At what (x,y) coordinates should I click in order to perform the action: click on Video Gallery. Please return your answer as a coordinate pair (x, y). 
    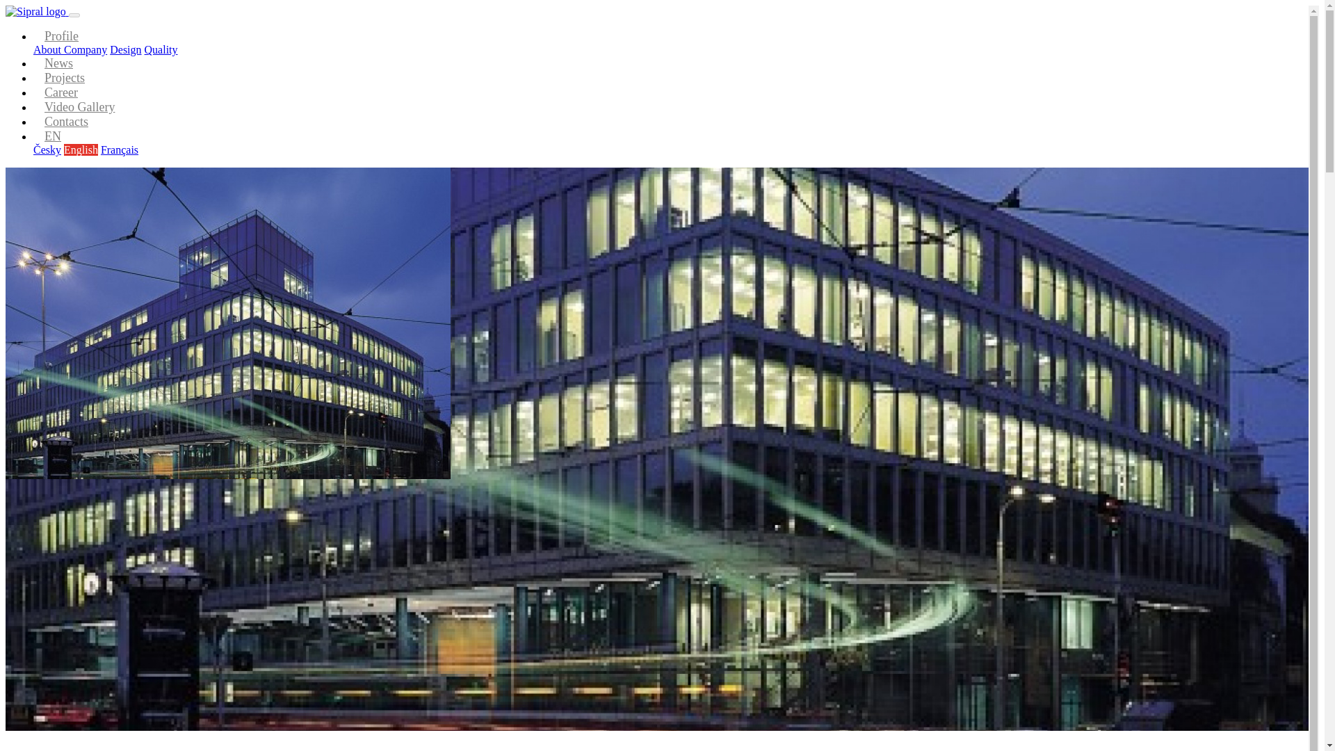
    Looking at the image, I should click on (79, 107).